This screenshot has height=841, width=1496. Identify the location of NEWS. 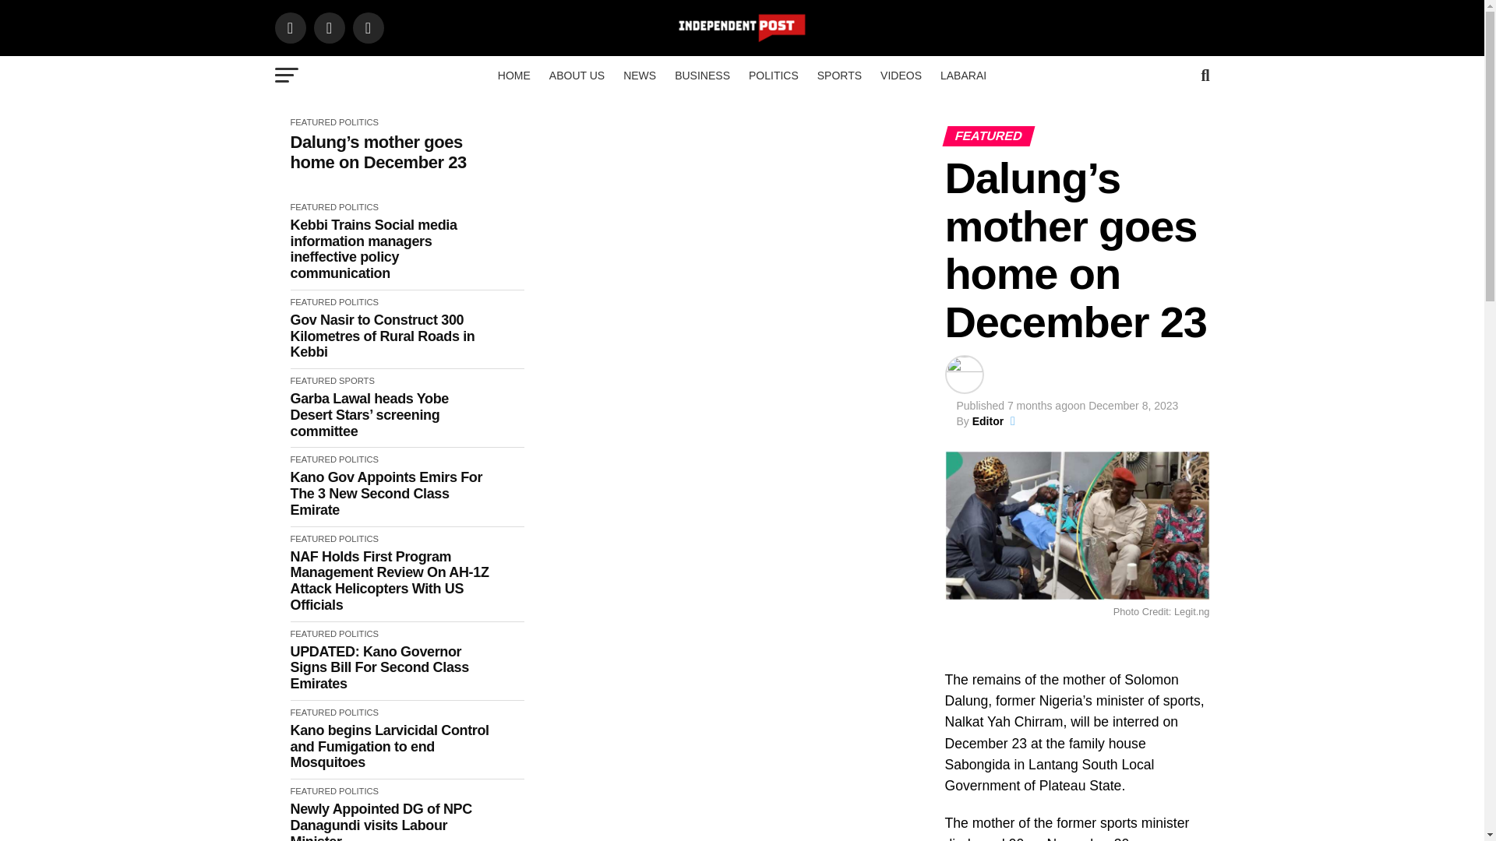
(639, 76).